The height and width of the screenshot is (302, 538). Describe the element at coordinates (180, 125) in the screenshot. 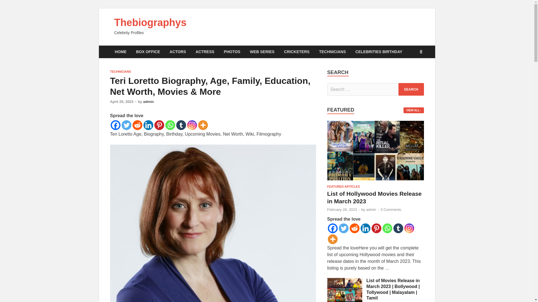

I see `Tumblr` at that location.